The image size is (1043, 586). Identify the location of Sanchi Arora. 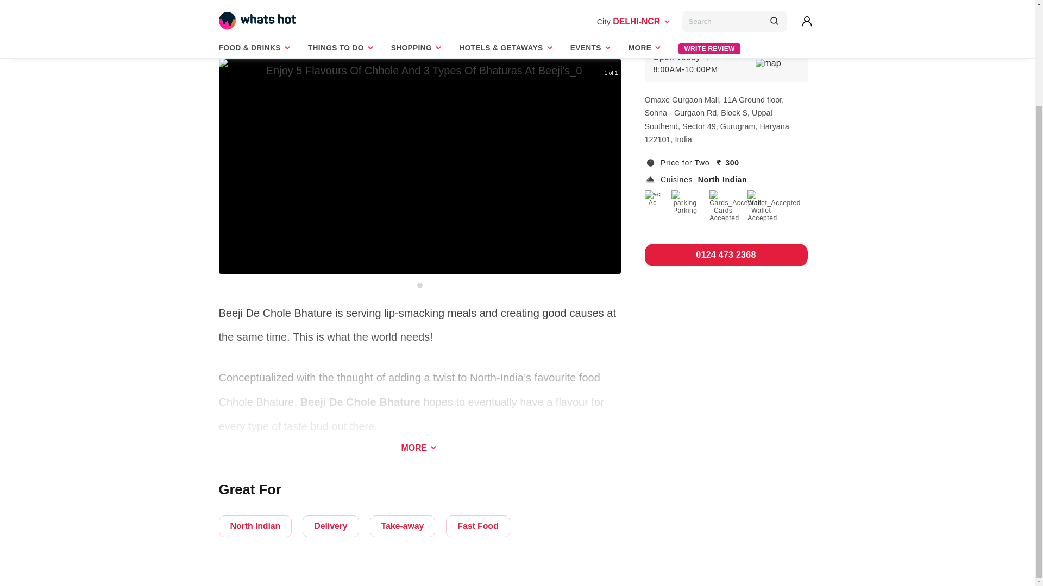
(229, 31).